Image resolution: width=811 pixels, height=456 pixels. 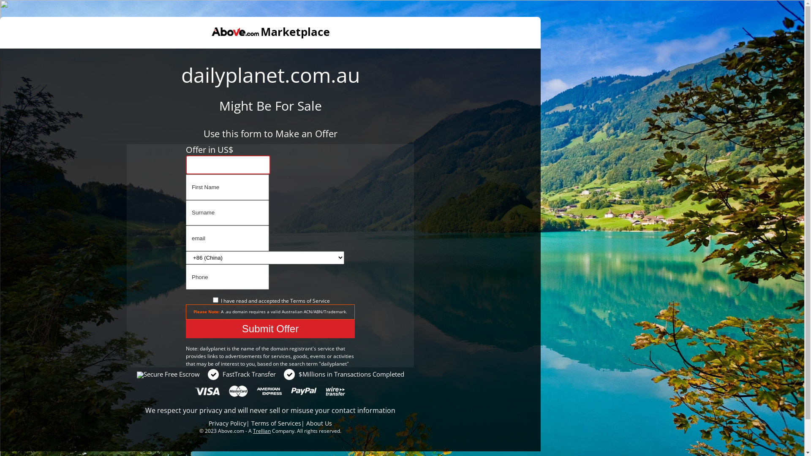 What do you see at coordinates (319, 423) in the screenshot?
I see `About Us` at bounding box center [319, 423].